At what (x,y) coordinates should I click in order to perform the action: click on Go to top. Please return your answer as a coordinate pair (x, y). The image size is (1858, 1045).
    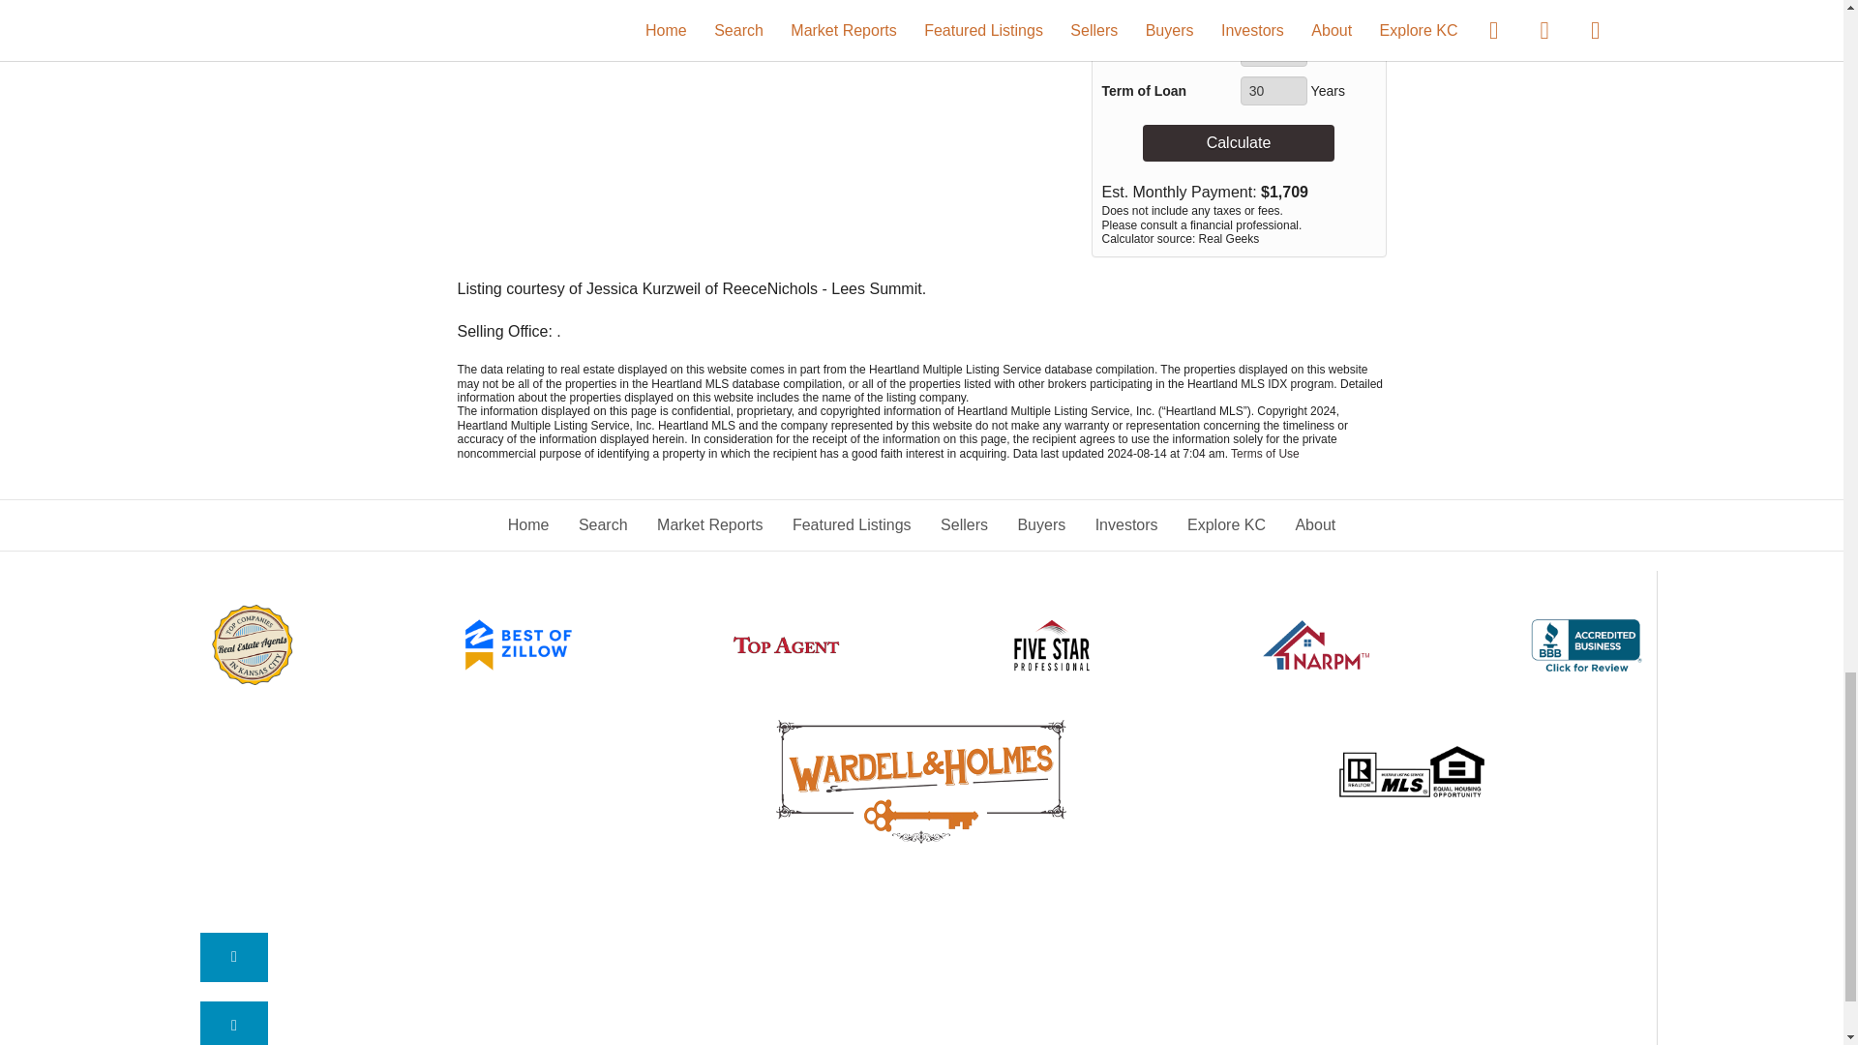
    Looking at the image, I should click on (234, 1023).